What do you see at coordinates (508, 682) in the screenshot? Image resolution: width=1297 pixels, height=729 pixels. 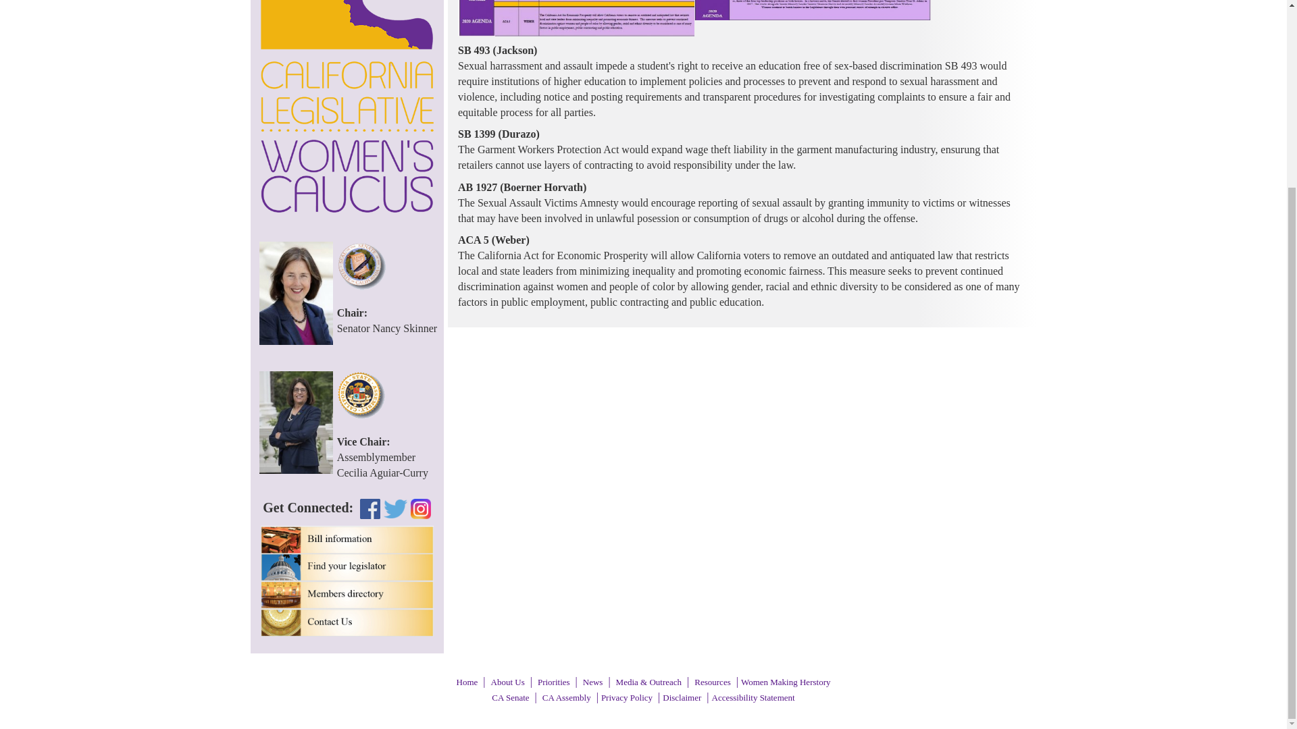 I see `About Us` at bounding box center [508, 682].